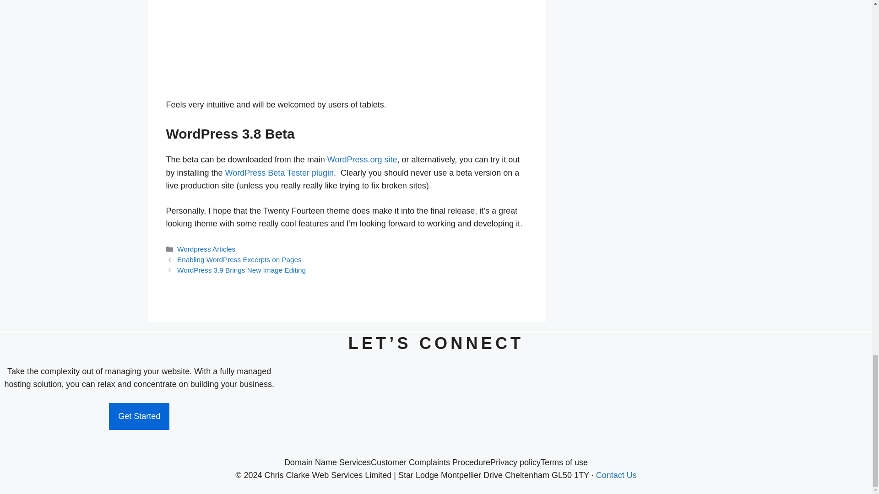 The image size is (879, 494). What do you see at coordinates (242, 270) in the screenshot?
I see `WordPress 3.9 Brings New Image Editing` at bounding box center [242, 270].